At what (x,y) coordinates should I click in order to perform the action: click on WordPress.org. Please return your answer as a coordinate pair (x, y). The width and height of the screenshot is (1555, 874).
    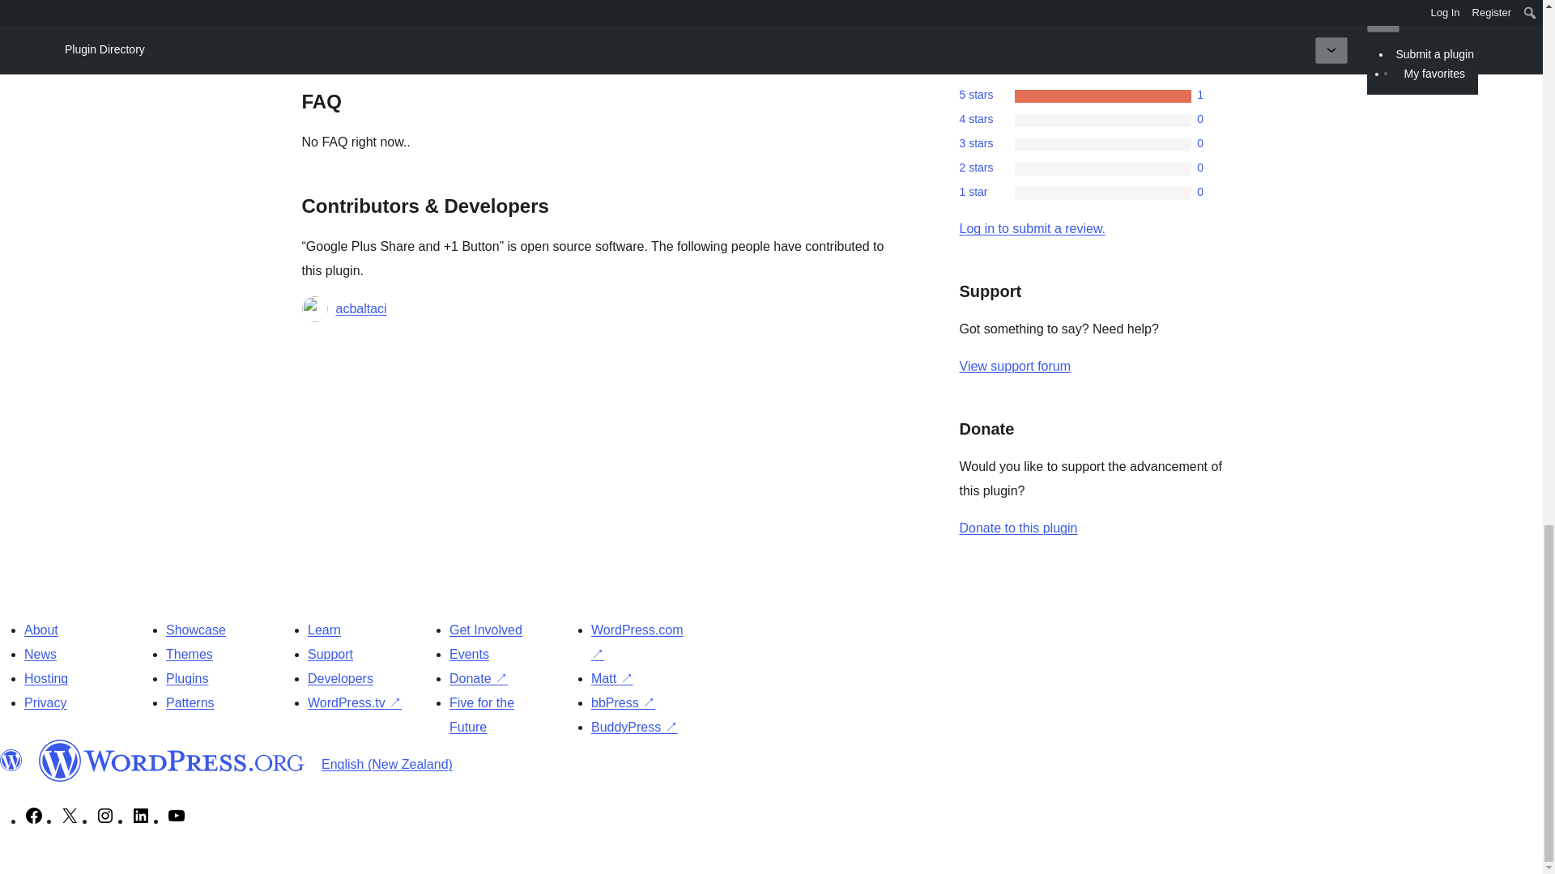
    Looking at the image, I should click on (11, 760).